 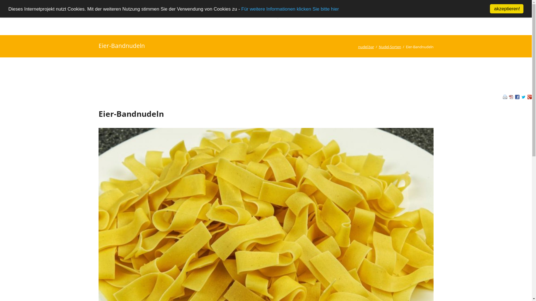 I want to click on Artikel als PDF speichern, so click(x=511, y=98).